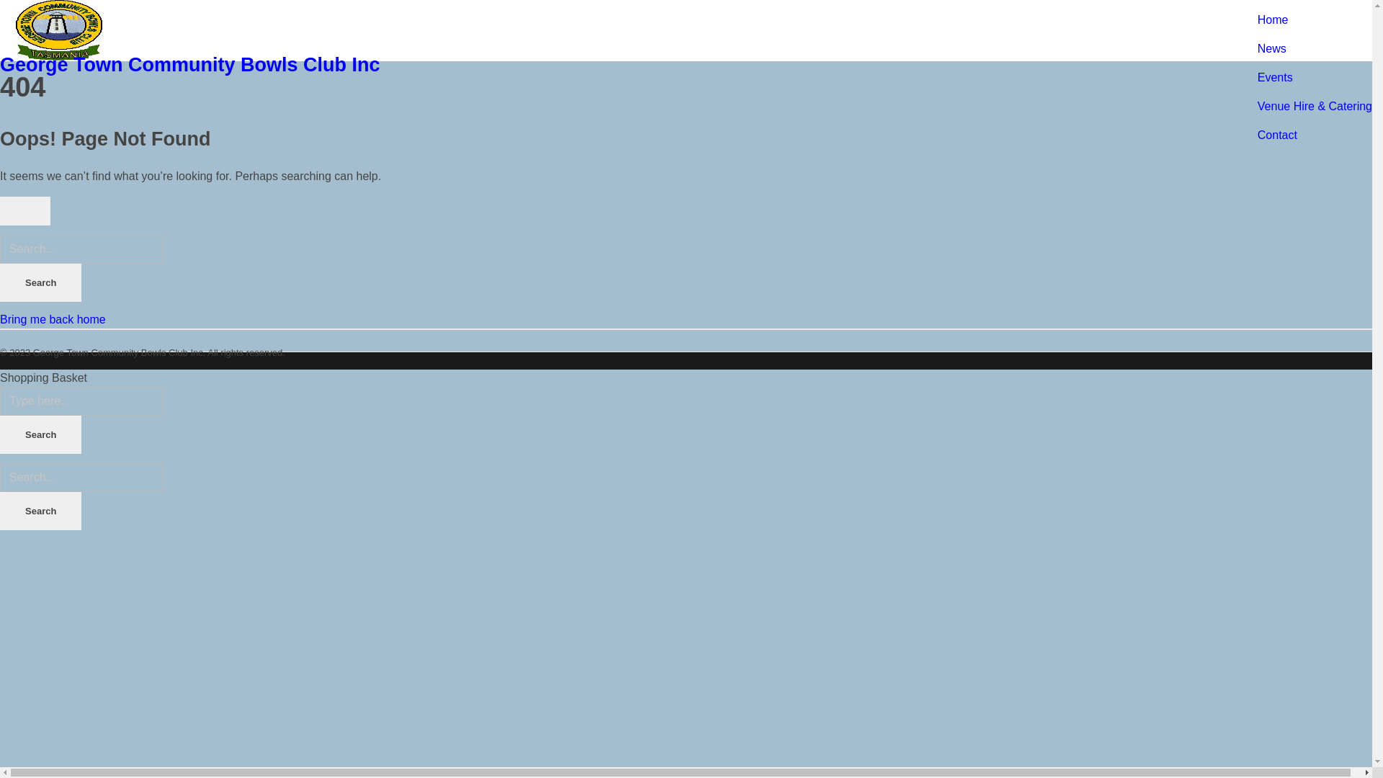 The image size is (1383, 778). What do you see at coordinates (40, 282) in the screenshot?
I see `Search` at bounding box center [40, 282].